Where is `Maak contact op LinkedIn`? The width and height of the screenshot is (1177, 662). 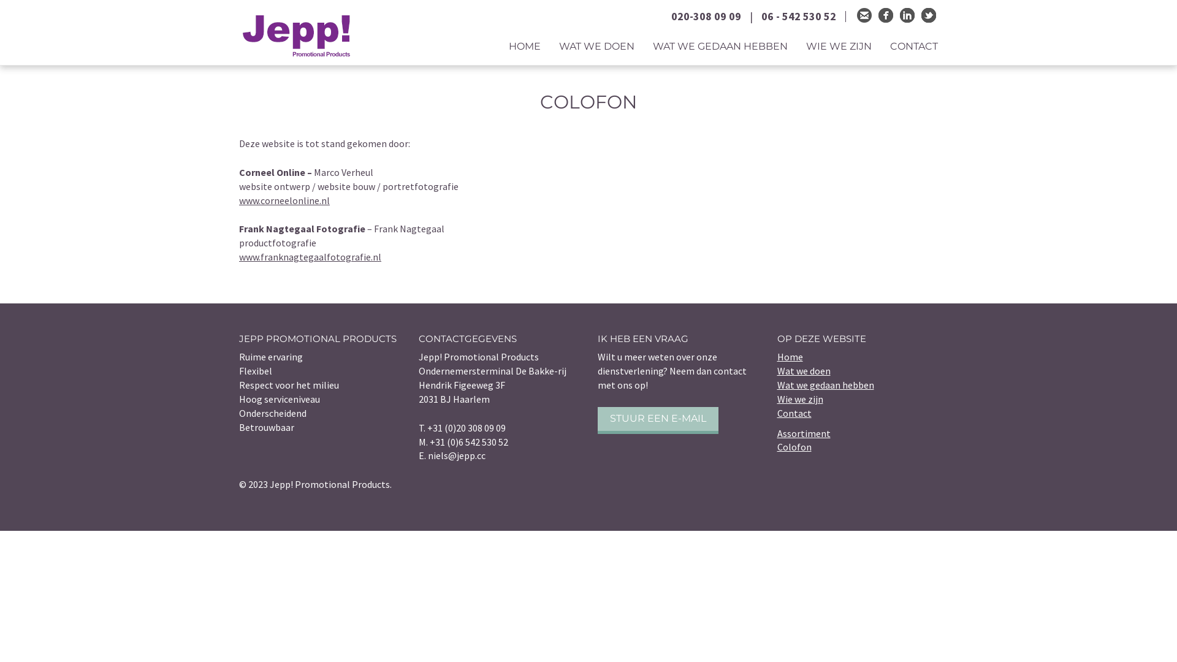 Maak contact op LinkedIn is located at coordinates (907, 15).